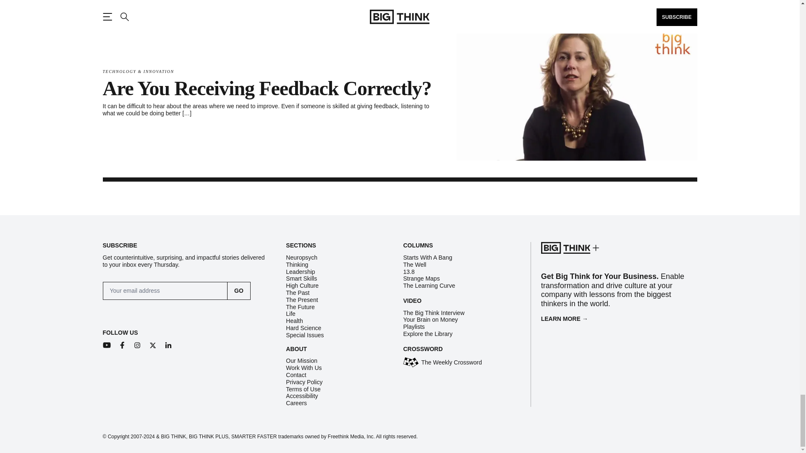 This screenshot has height=453, width=806. Describe the element at coordinates (239, 290) in the screenshot. I see `Go` at that location.